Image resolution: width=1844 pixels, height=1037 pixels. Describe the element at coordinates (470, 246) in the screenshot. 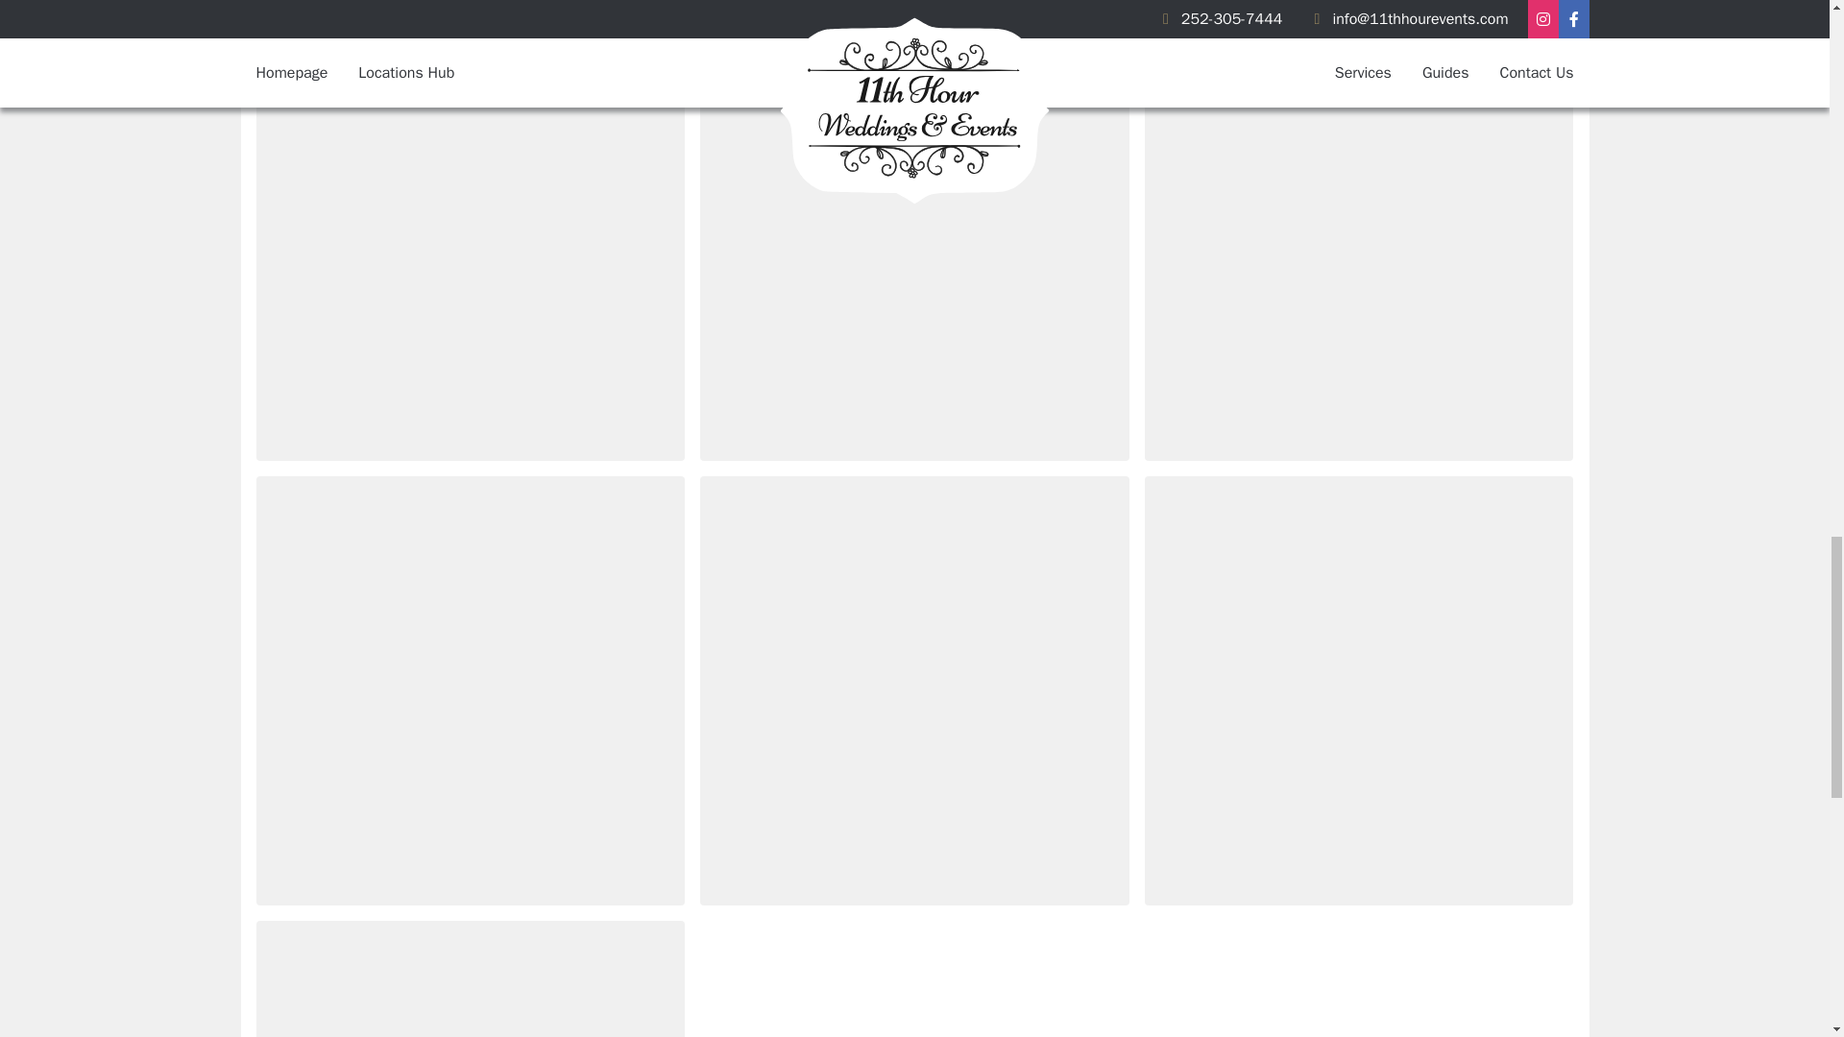

I see `Newbern Event Home` at that location.